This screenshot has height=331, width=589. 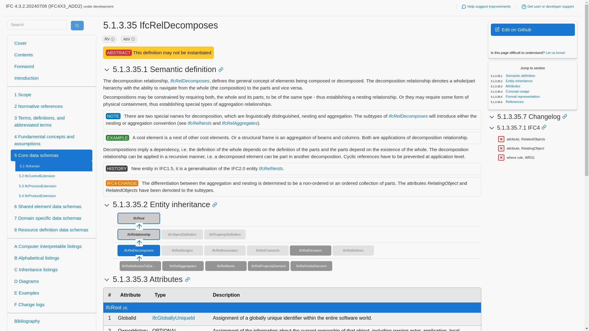 I want to click on 4 Fundamental concepts and assumptions, so click(x=52, y=140).